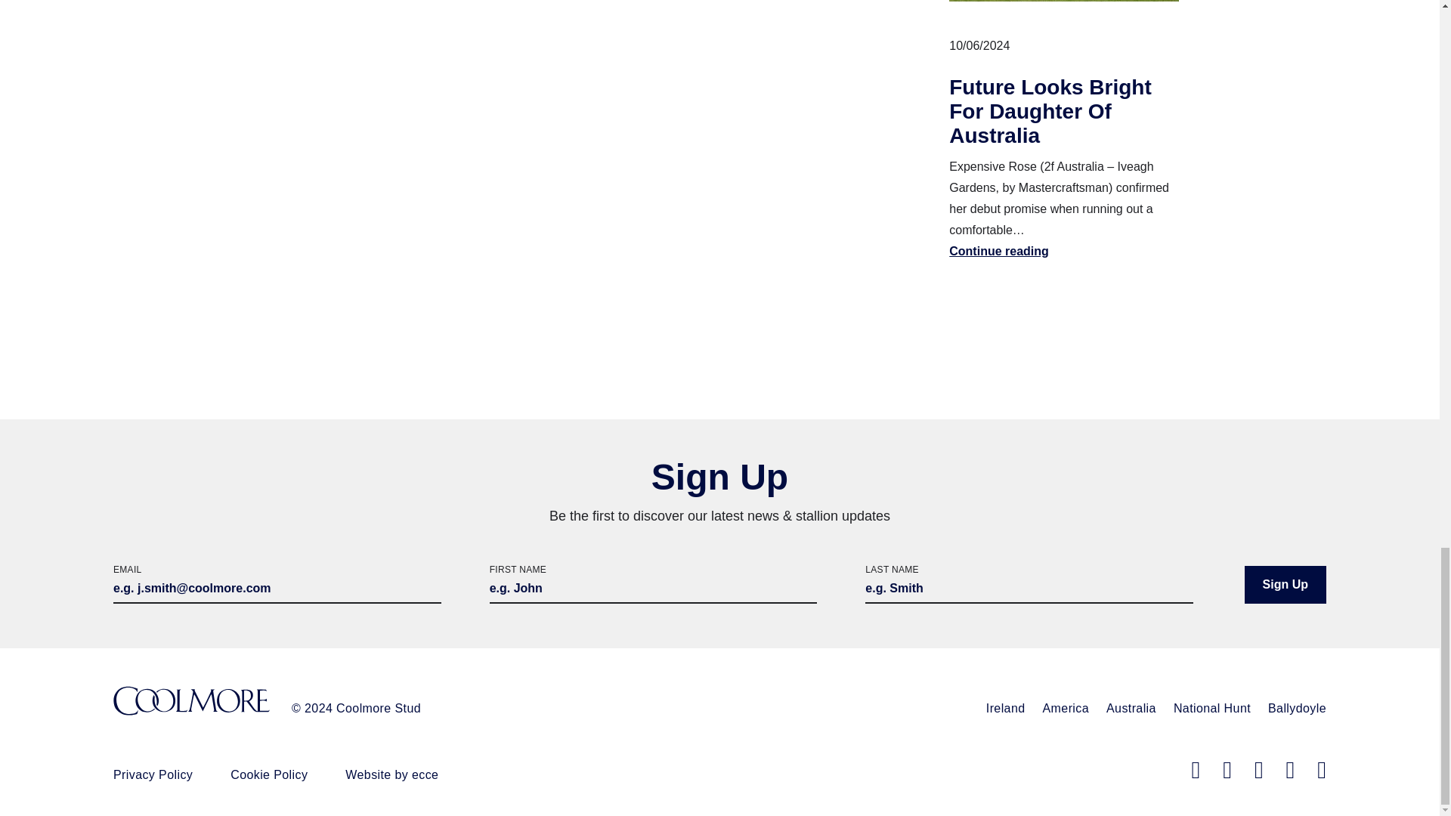  Describe the element at coordinates (191, 703) in the screenshot. I see `Coolmore` at that location.